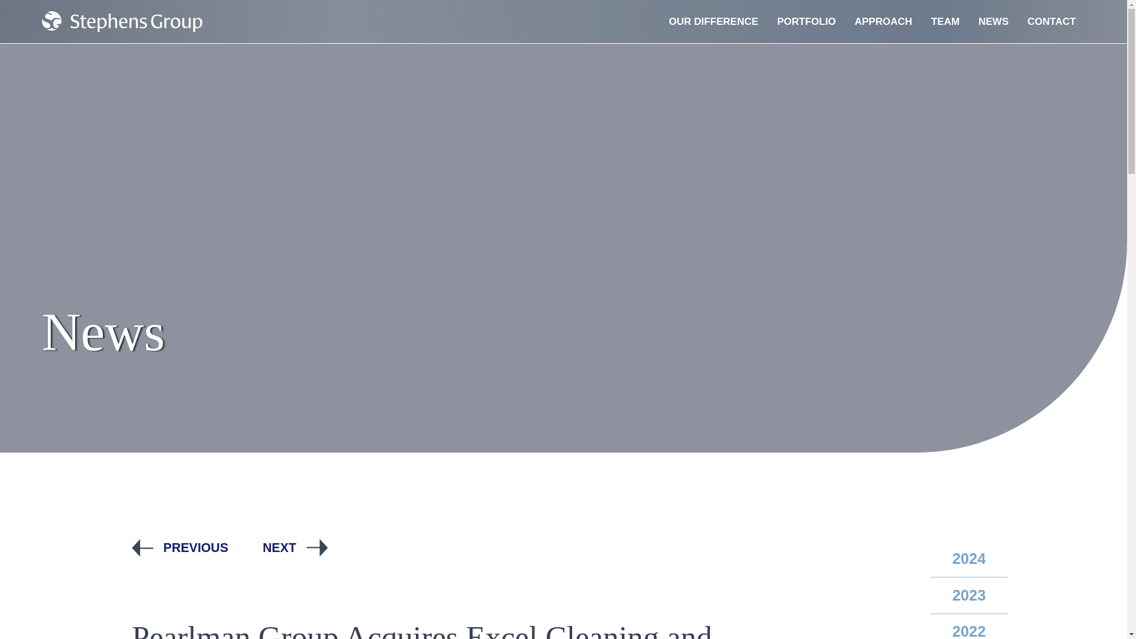 The height and width of the screenshot is (639, 1136). I want to click on APPROACH, so click(883, 22).